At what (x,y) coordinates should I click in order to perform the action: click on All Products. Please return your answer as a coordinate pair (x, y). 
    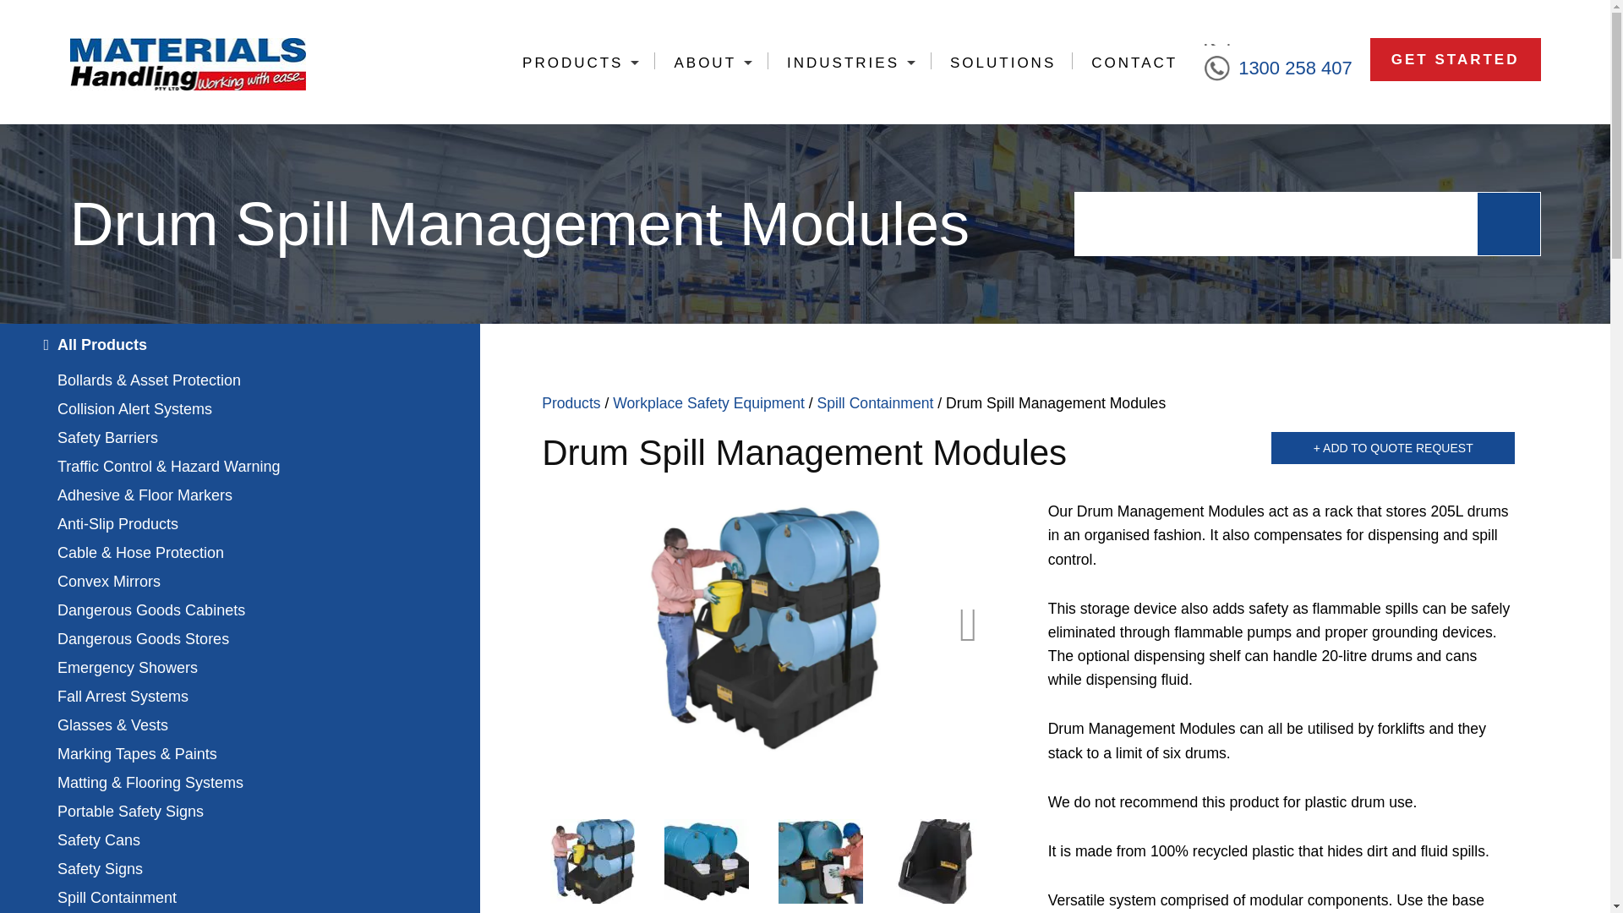
    Looking at the image, I should click on (239, 345).